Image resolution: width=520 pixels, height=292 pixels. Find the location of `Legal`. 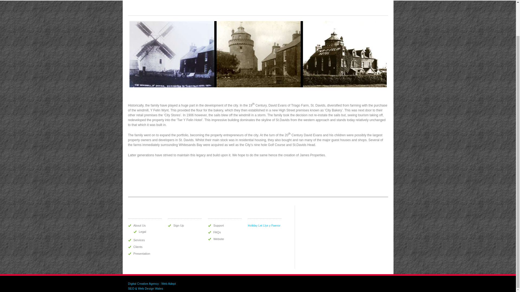

Legal is located at coordinates (142, 231).